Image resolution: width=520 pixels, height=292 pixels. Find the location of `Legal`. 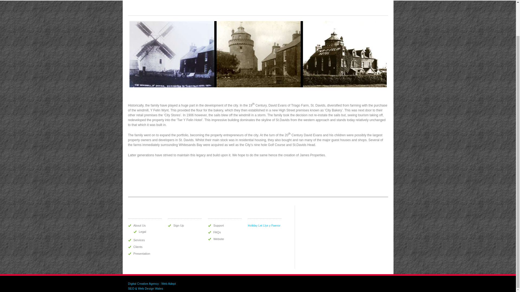

Legal is located at coordinates (142, 231).